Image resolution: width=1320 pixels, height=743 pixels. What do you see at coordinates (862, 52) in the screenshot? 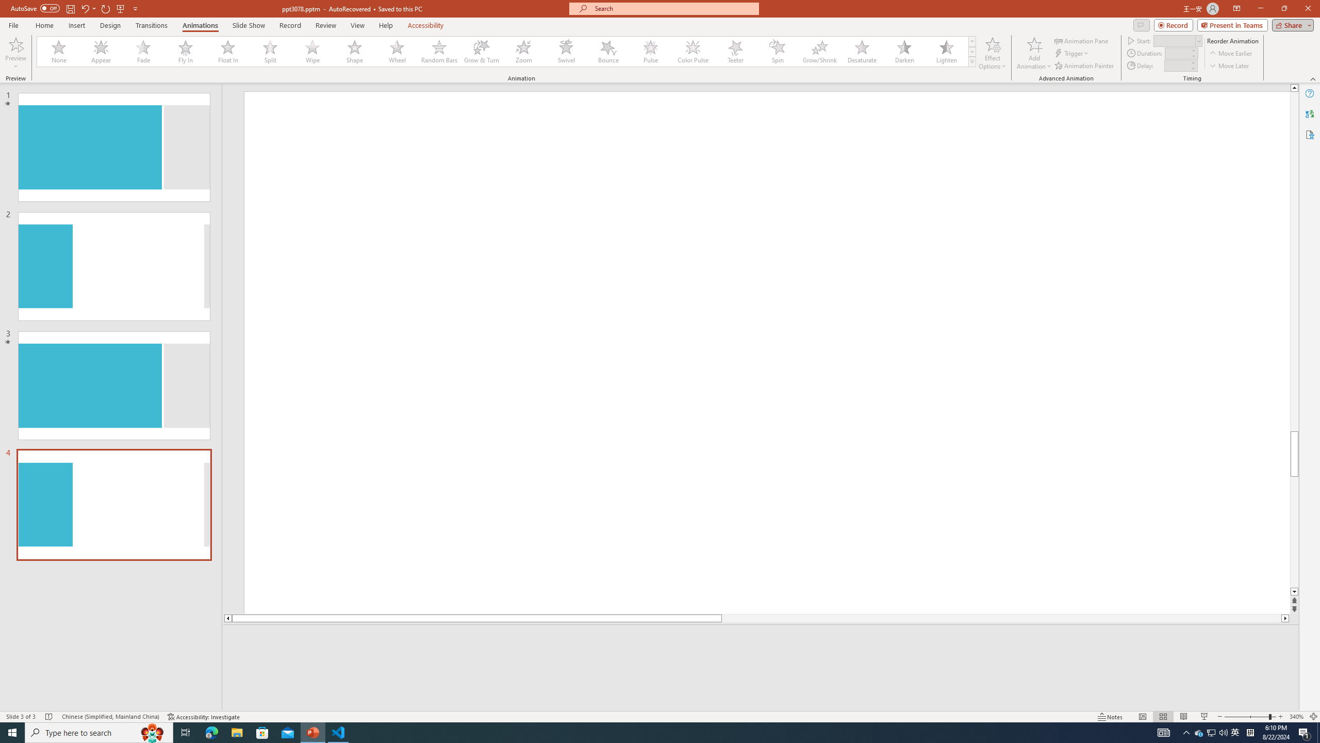
I see `Desaturate` at bounding box center [862, 52].